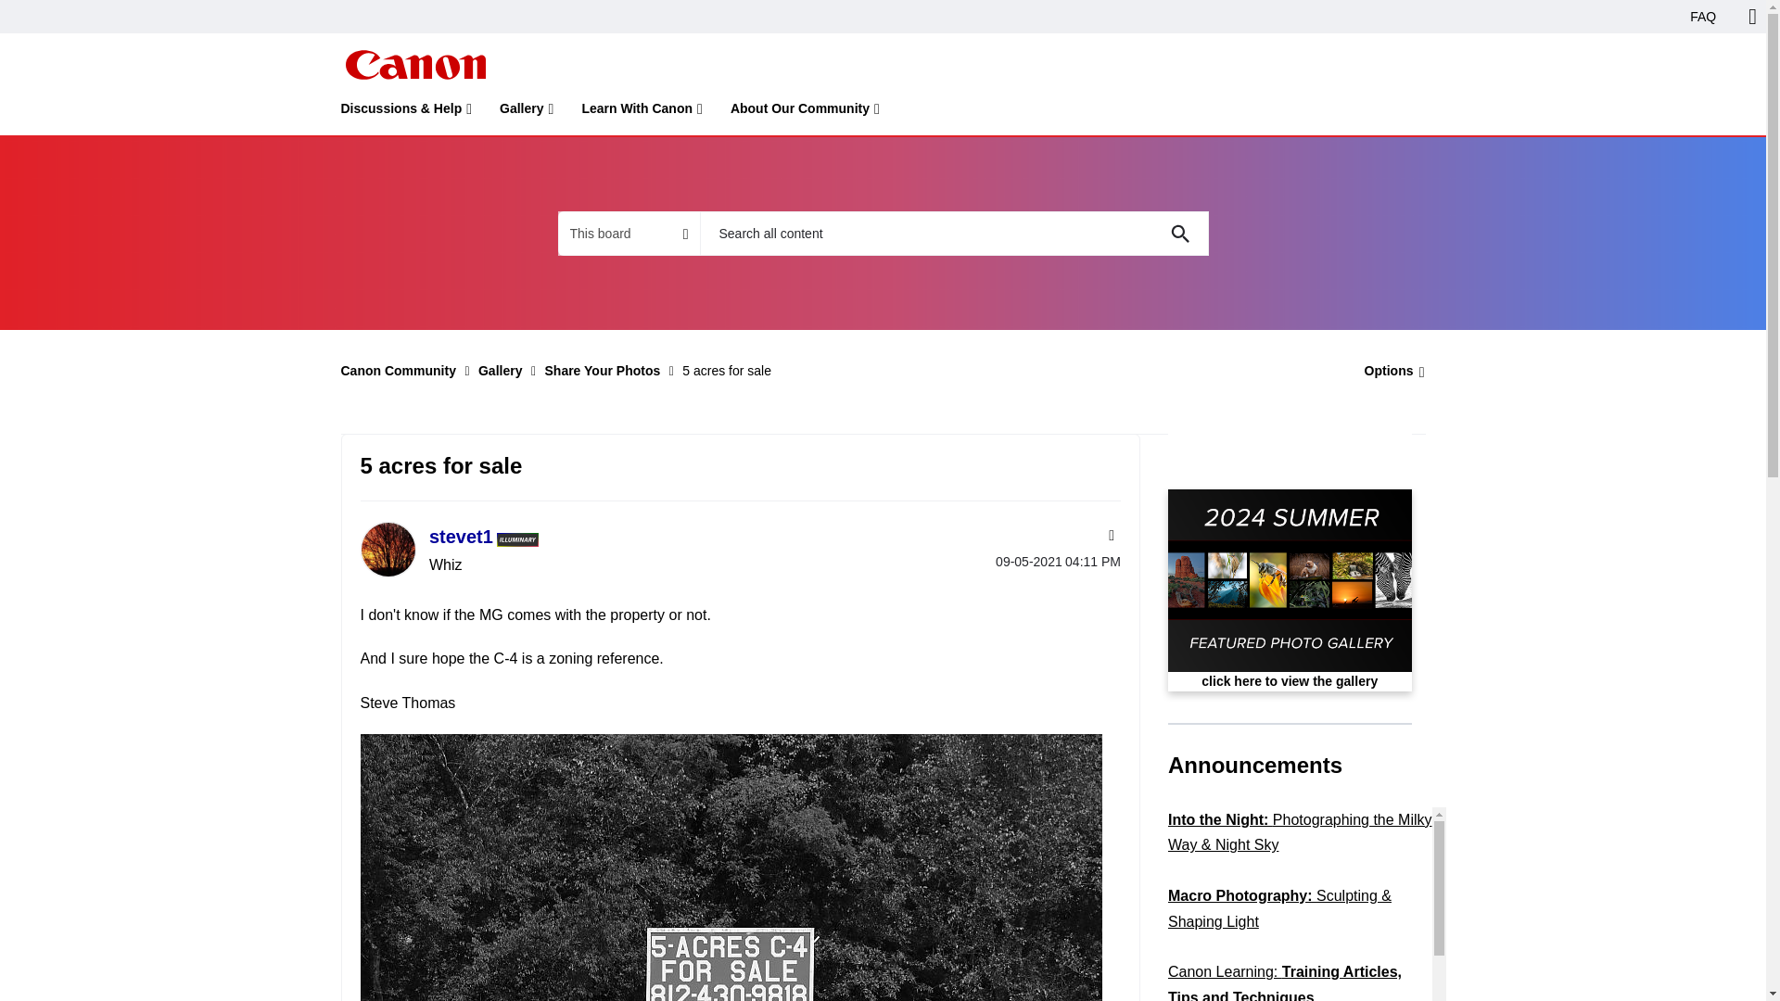 Image resolution: width=1780 pixels, height=1001 pixels. Describe the element at coordinates (387, 549) in the screenshot. I see `stevet1` at that location.